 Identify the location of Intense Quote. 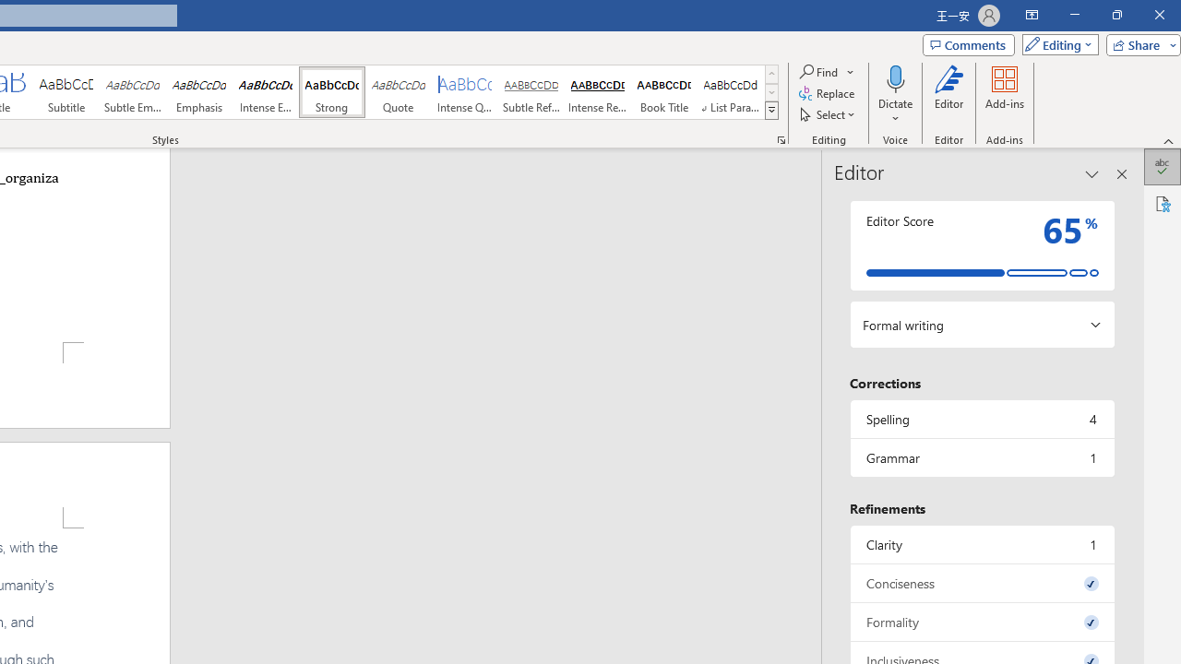
(465, 92).